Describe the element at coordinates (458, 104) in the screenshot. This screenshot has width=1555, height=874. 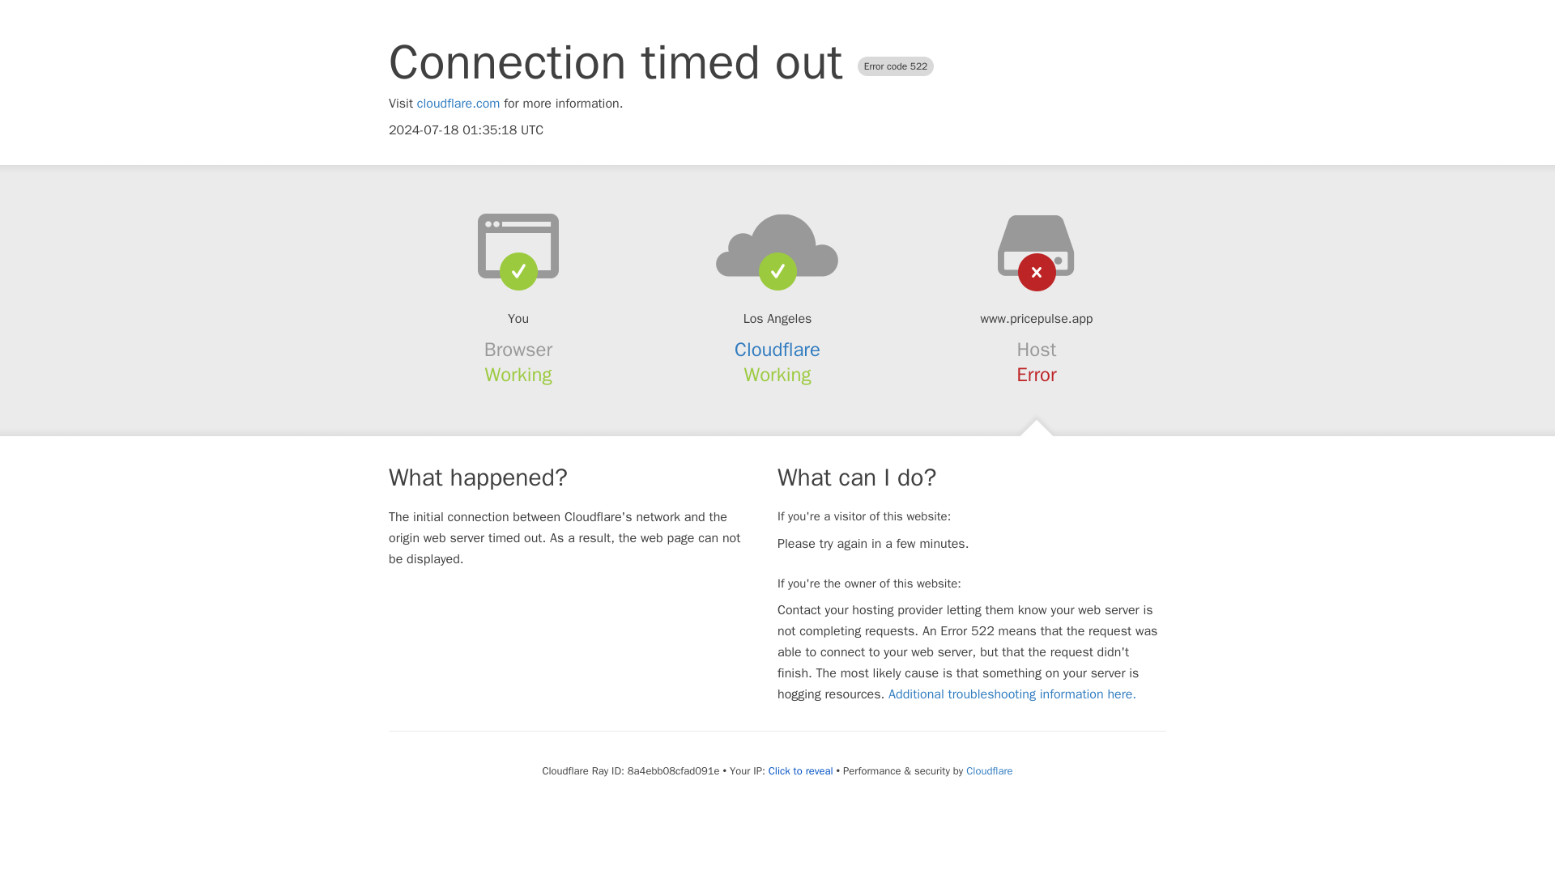
I see `cloudflare.com` at that location.